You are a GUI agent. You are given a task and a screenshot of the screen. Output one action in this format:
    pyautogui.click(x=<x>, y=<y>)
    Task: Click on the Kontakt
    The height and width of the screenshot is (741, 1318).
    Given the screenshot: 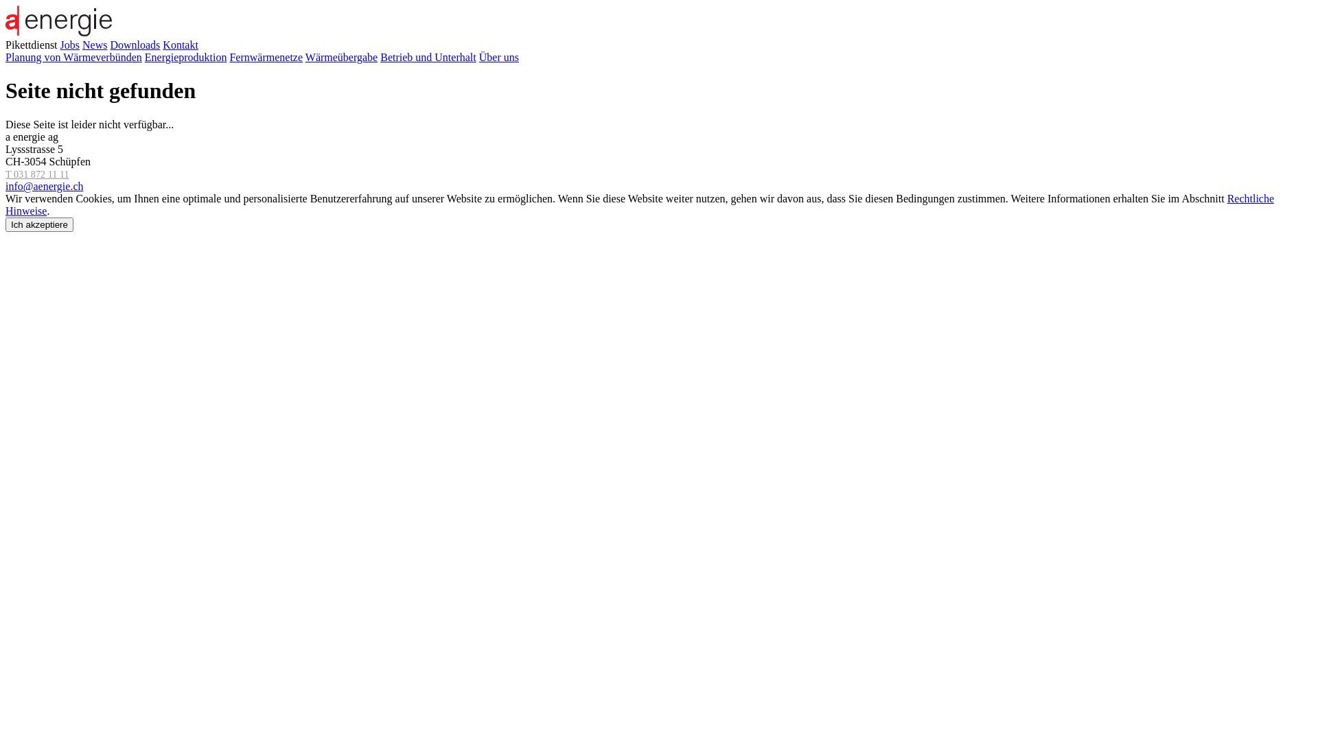 What is the action you would take?
    pyautogui.click(x=181, y=45)
    